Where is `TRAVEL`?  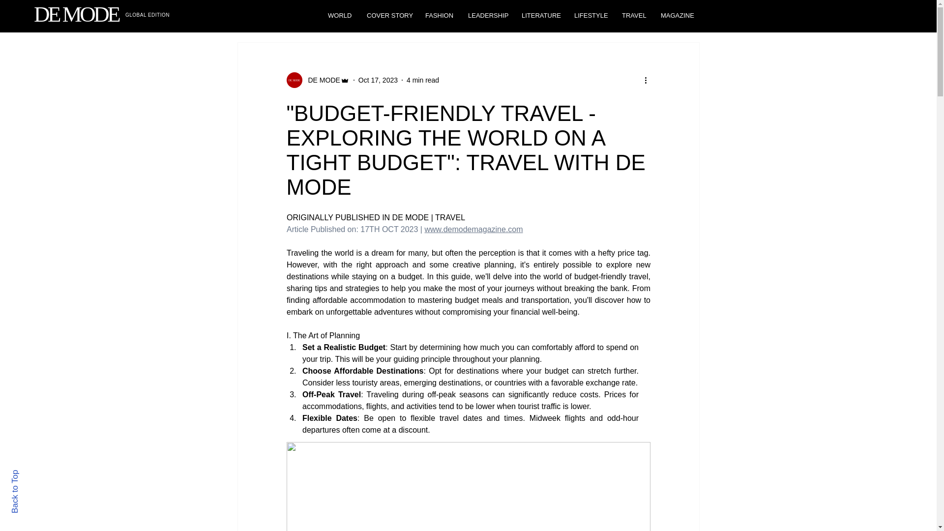 TRAVEL is located at coordinates (633, 16).